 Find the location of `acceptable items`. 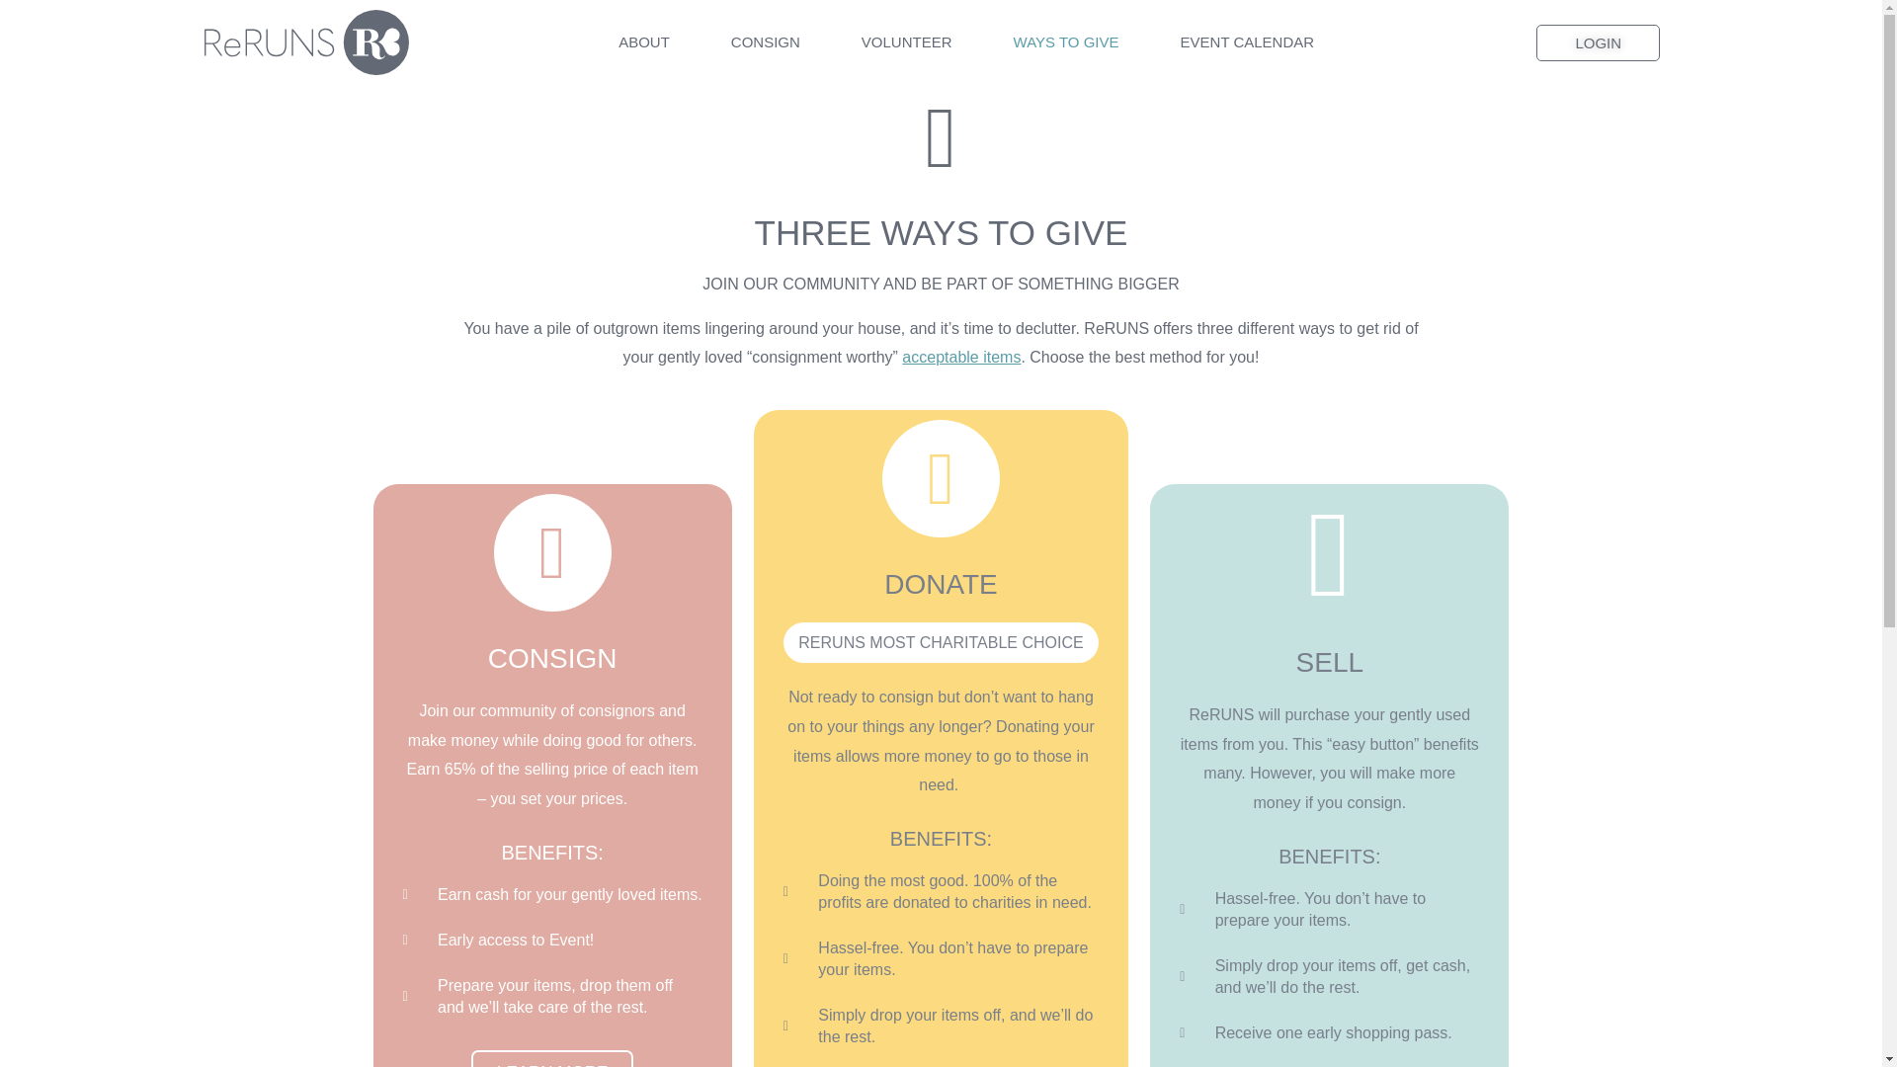

acceptable items is located at coordinates (960, 460).